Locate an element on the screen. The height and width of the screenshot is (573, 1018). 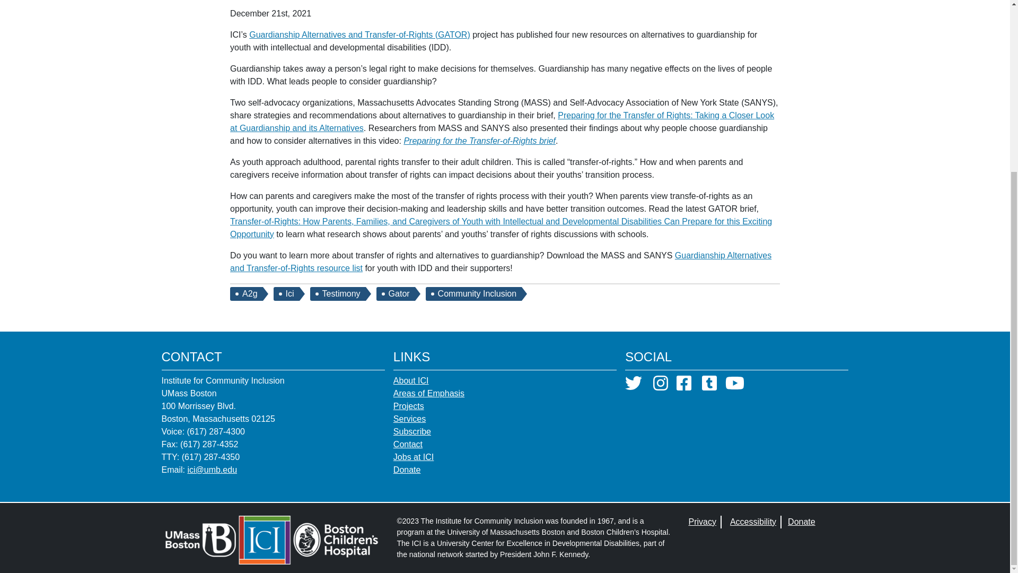
Community Inclusion Instagram is located at coordinates (661, 386).